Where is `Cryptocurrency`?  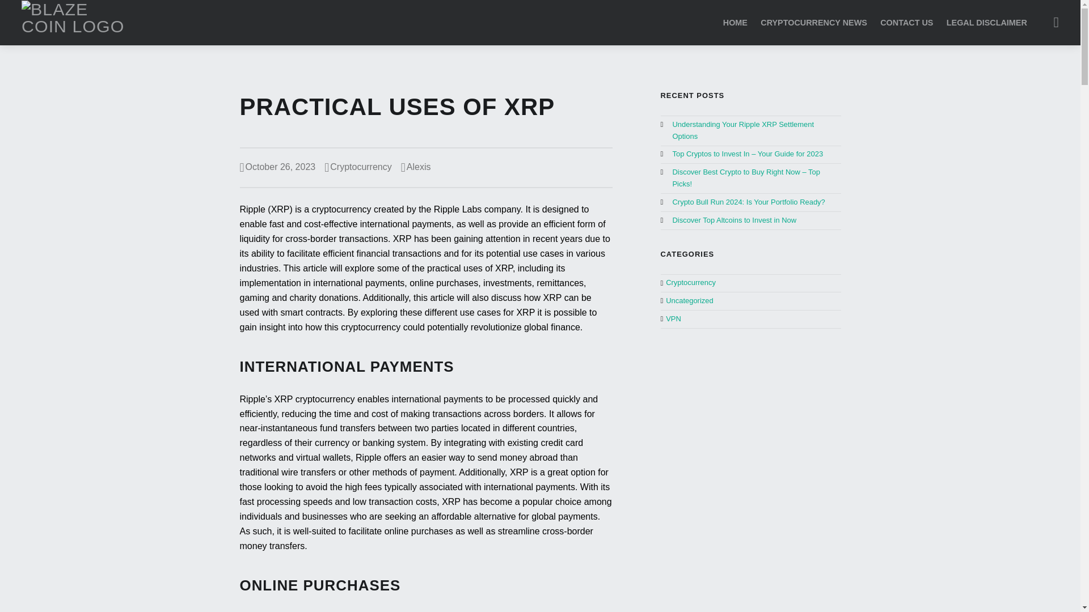
Cryptocurrency is located at coordinates (360, 167).